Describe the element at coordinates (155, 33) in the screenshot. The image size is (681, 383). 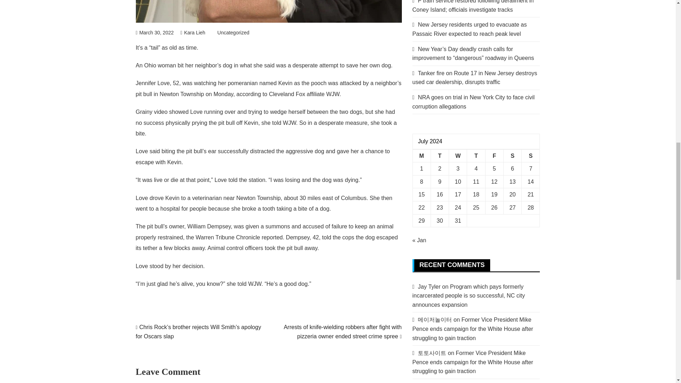
I see `March 30, 2022` at that location.